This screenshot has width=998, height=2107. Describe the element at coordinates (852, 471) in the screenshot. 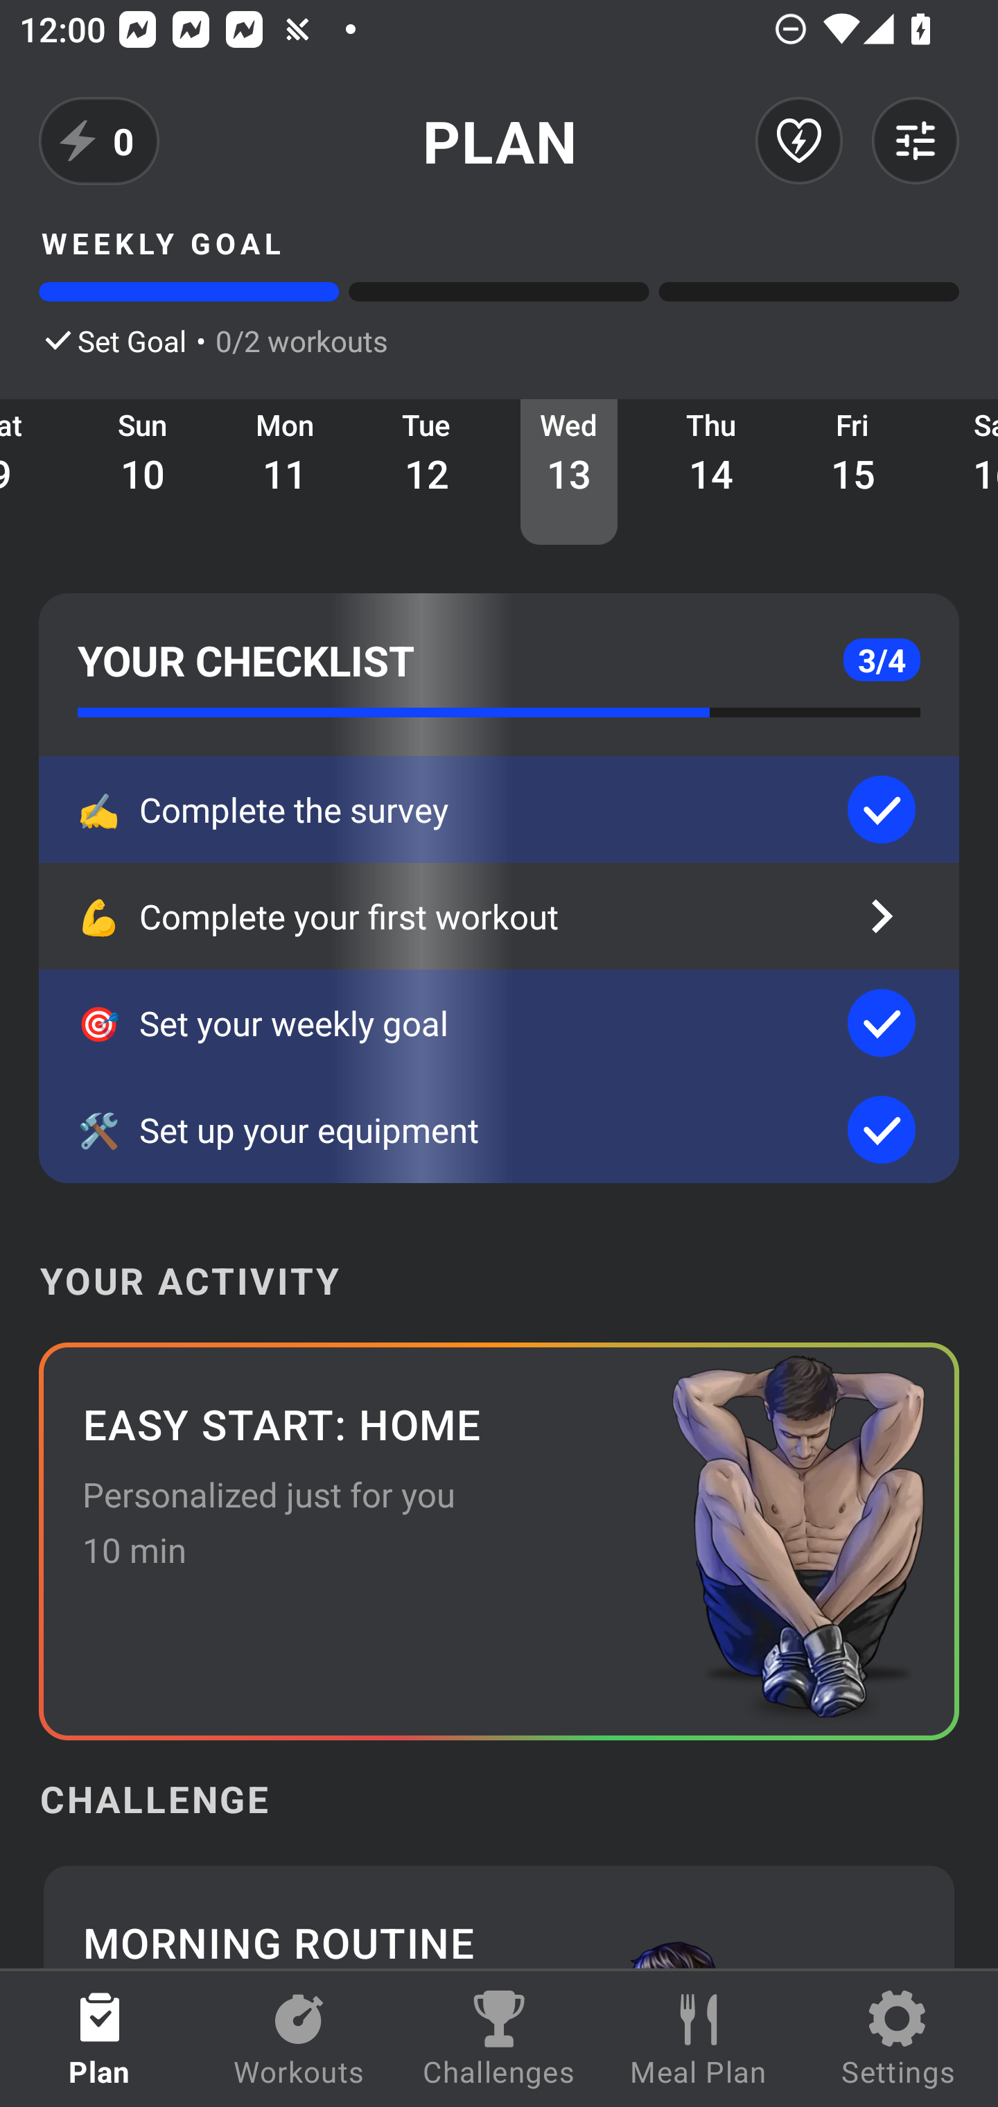

I see `Fri 15` at that location.